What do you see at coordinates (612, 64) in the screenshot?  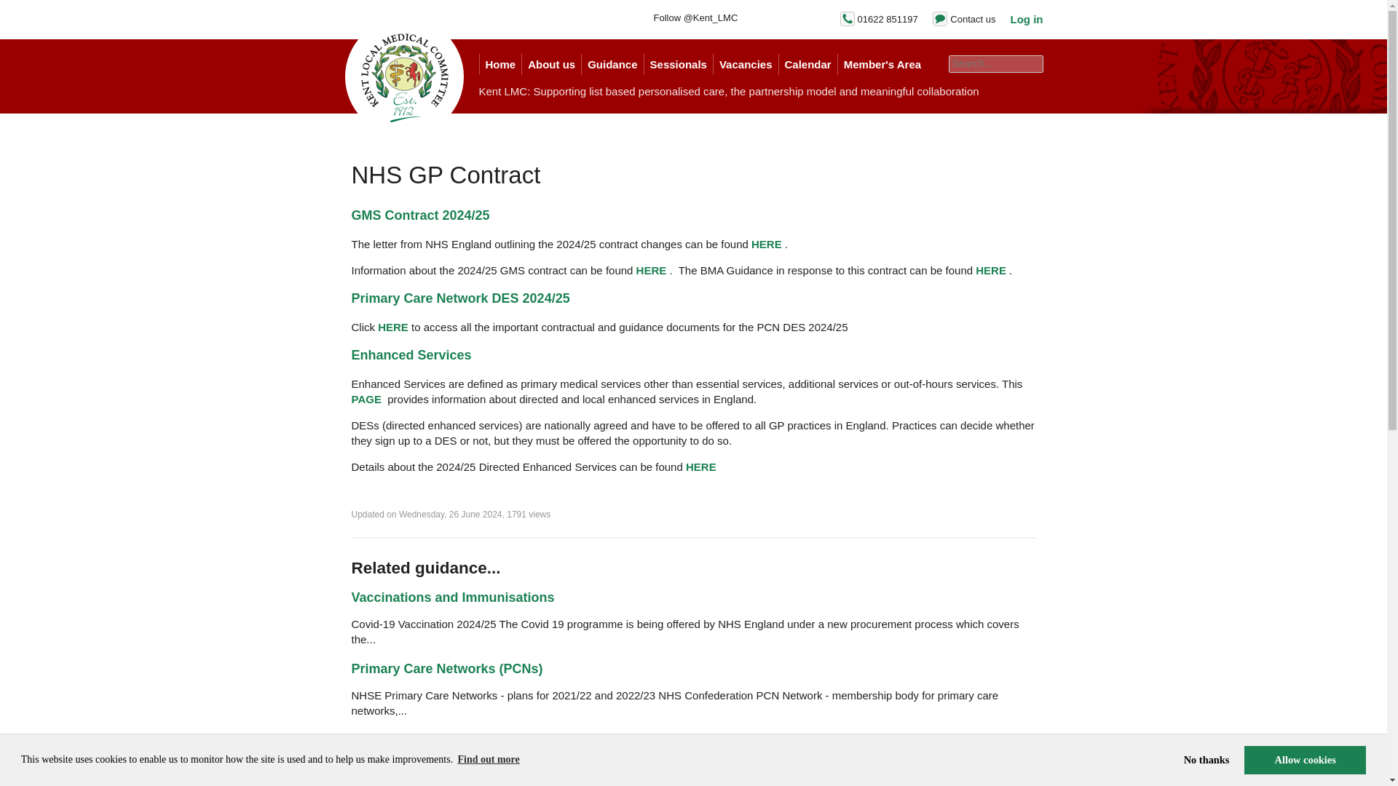 I see `Guidance` at bounding box center [612, 64].